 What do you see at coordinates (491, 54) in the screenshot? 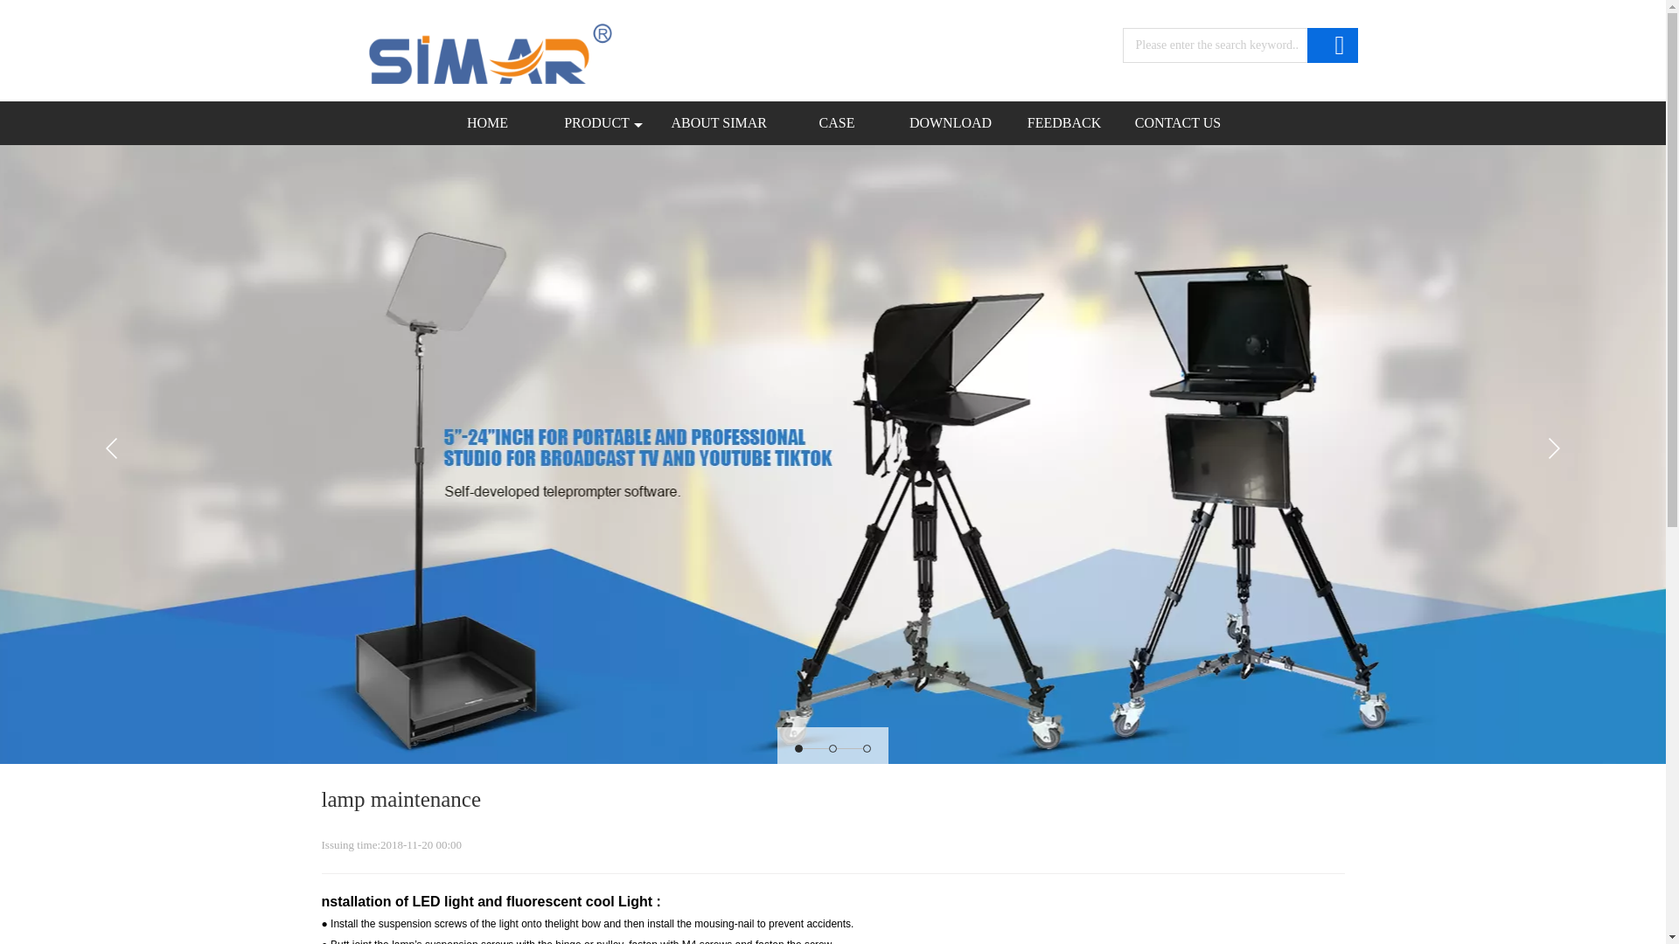
I see `www.simarcn.com` at bounding box center [491, 54].